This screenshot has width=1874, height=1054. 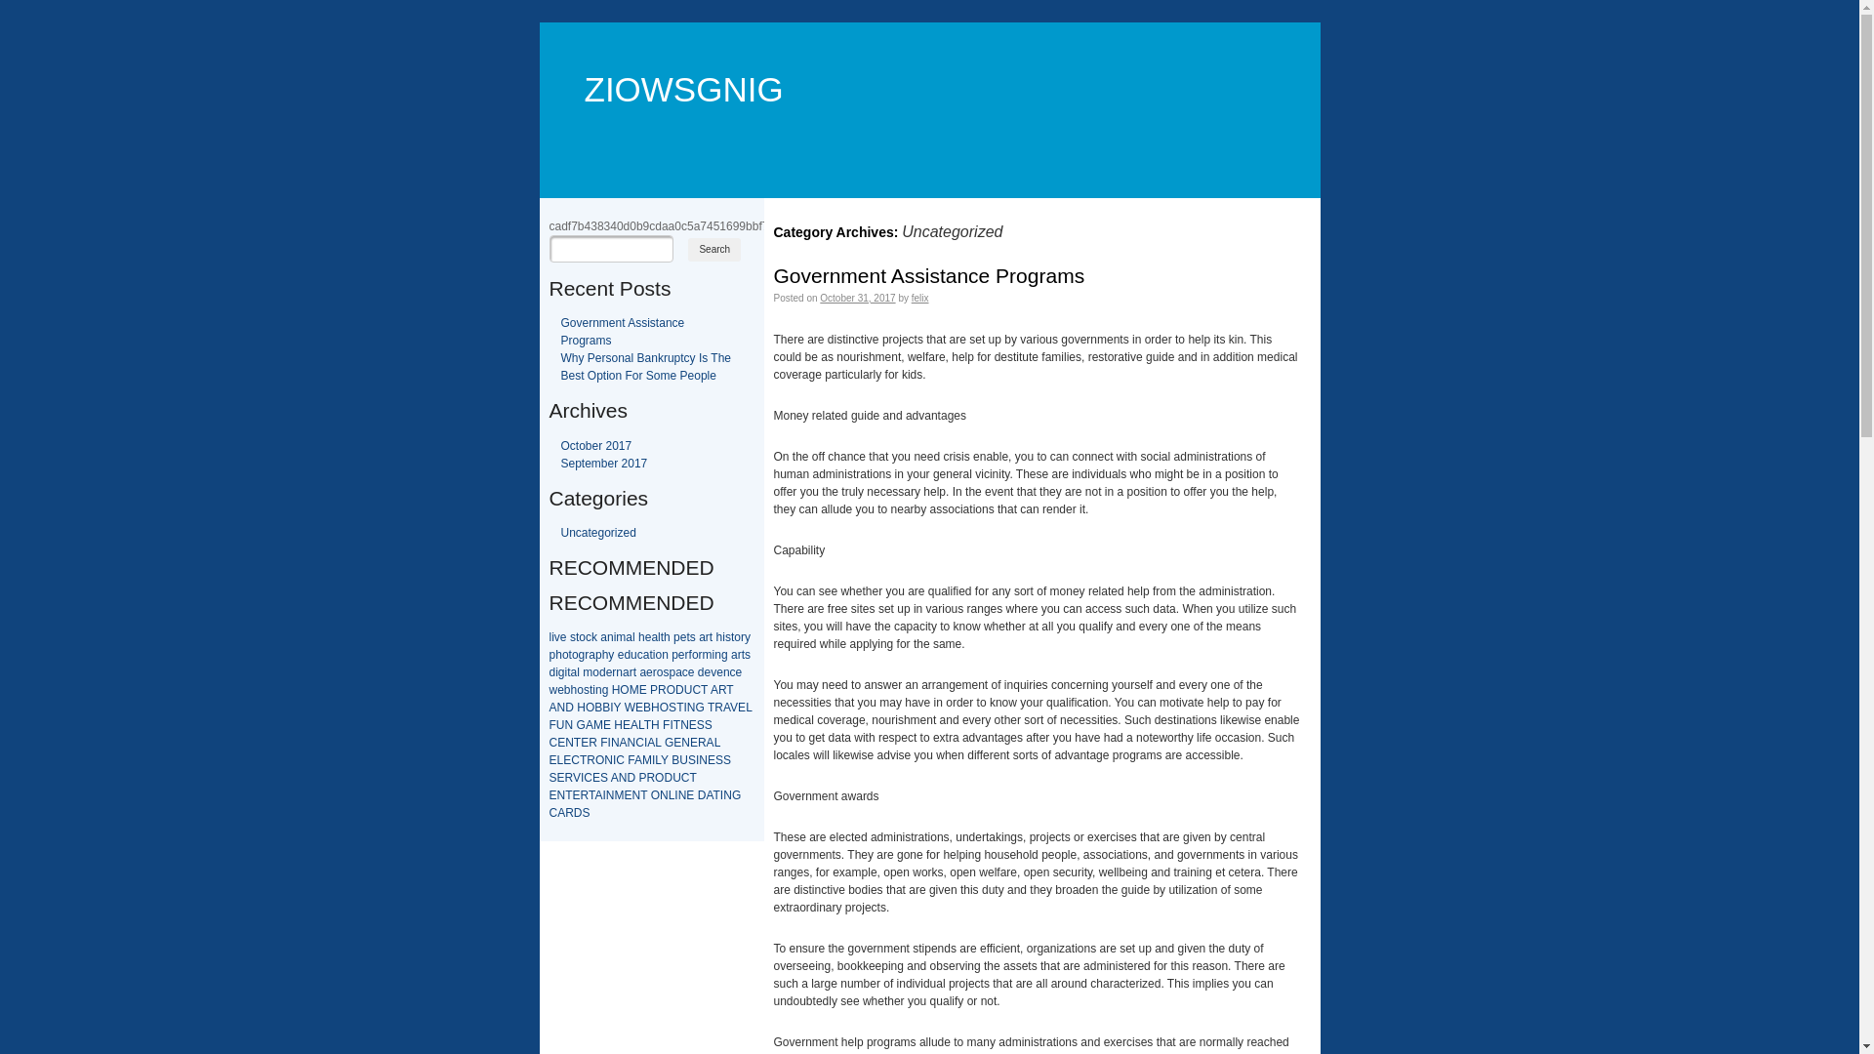 I want to click on I, so click(x=672, y=725).